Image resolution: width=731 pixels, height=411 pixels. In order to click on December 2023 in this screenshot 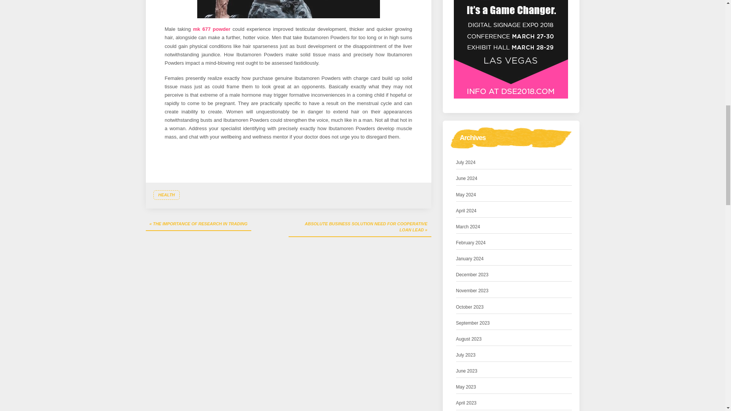, I will do `click(472, 275)`.